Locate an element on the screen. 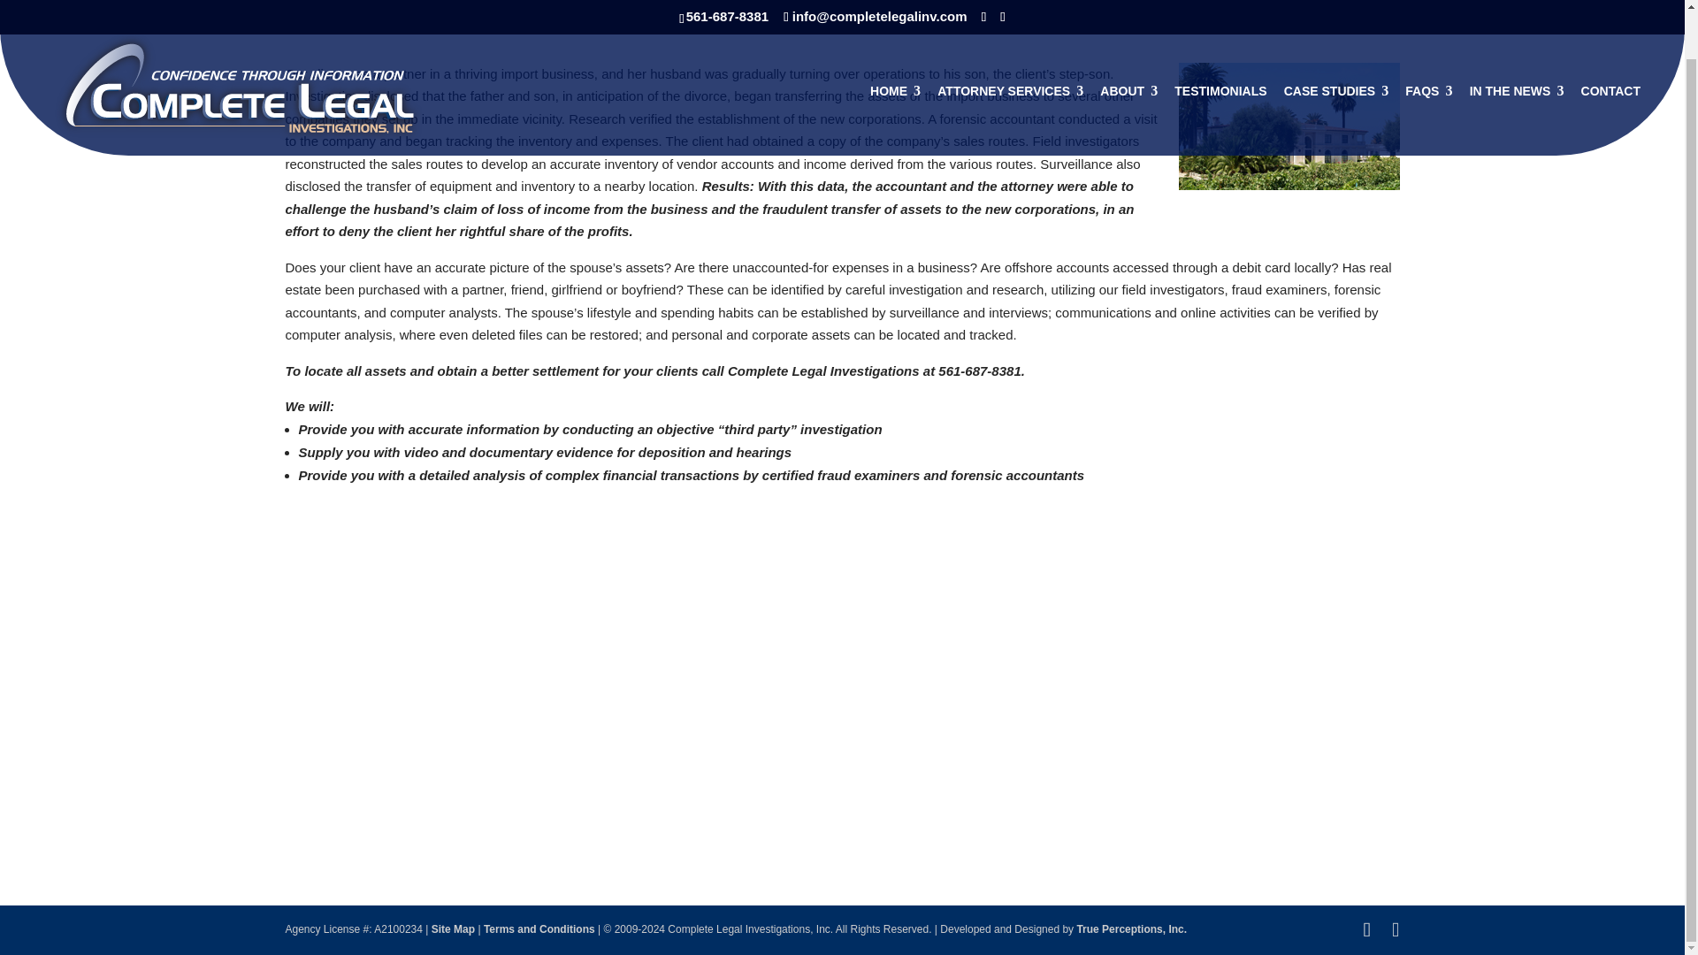 This screenshot has height=955, width=1698. TESTIMONIALS is located at coordinates (1220, 70).